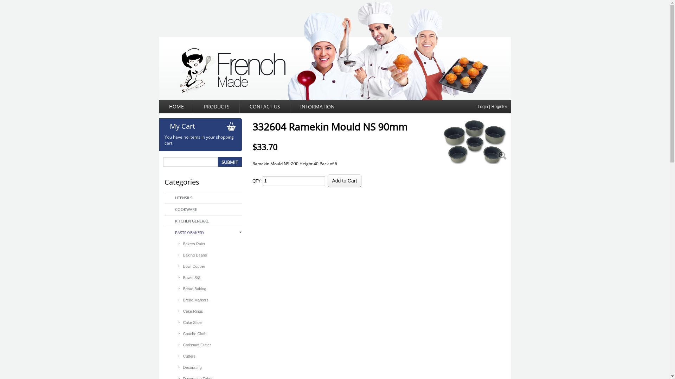 The height and width of the screenshot is (379, 675). What do you see at coordinates (208, 233) in the screenshot?
I see `PASTRY/BAKERY` at bounding box center [208, 233].